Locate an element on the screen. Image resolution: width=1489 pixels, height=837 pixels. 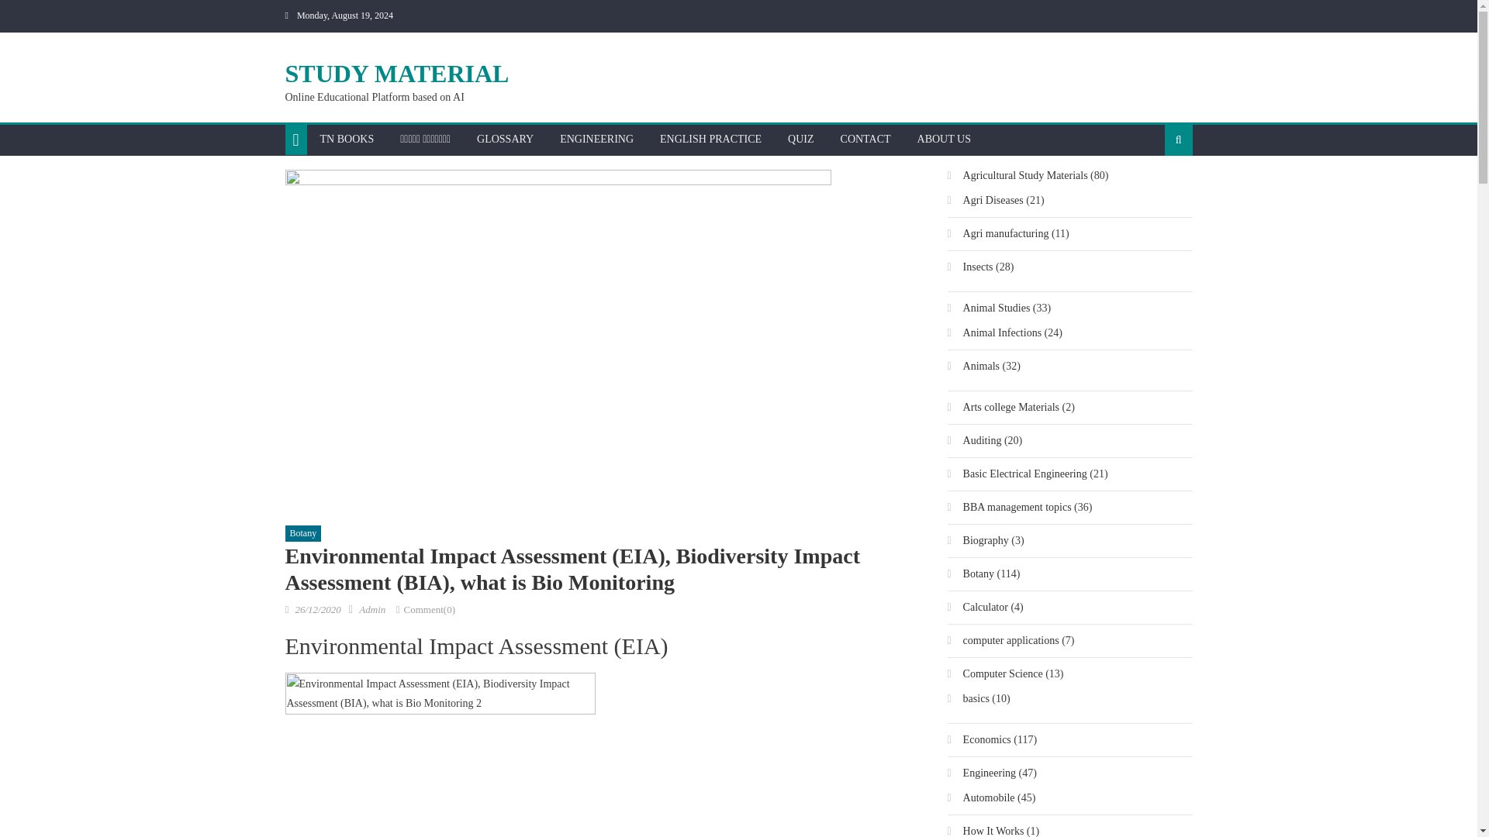
TN BOOKS is located at coordinates (347, 139).